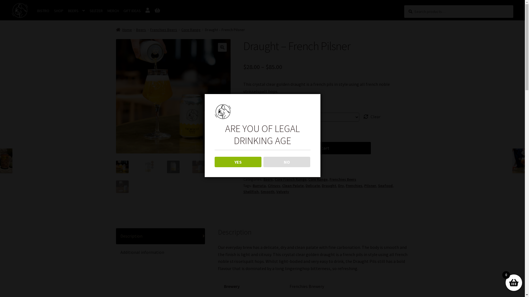  I want to click on Skip to navigation, so click(12, 3).